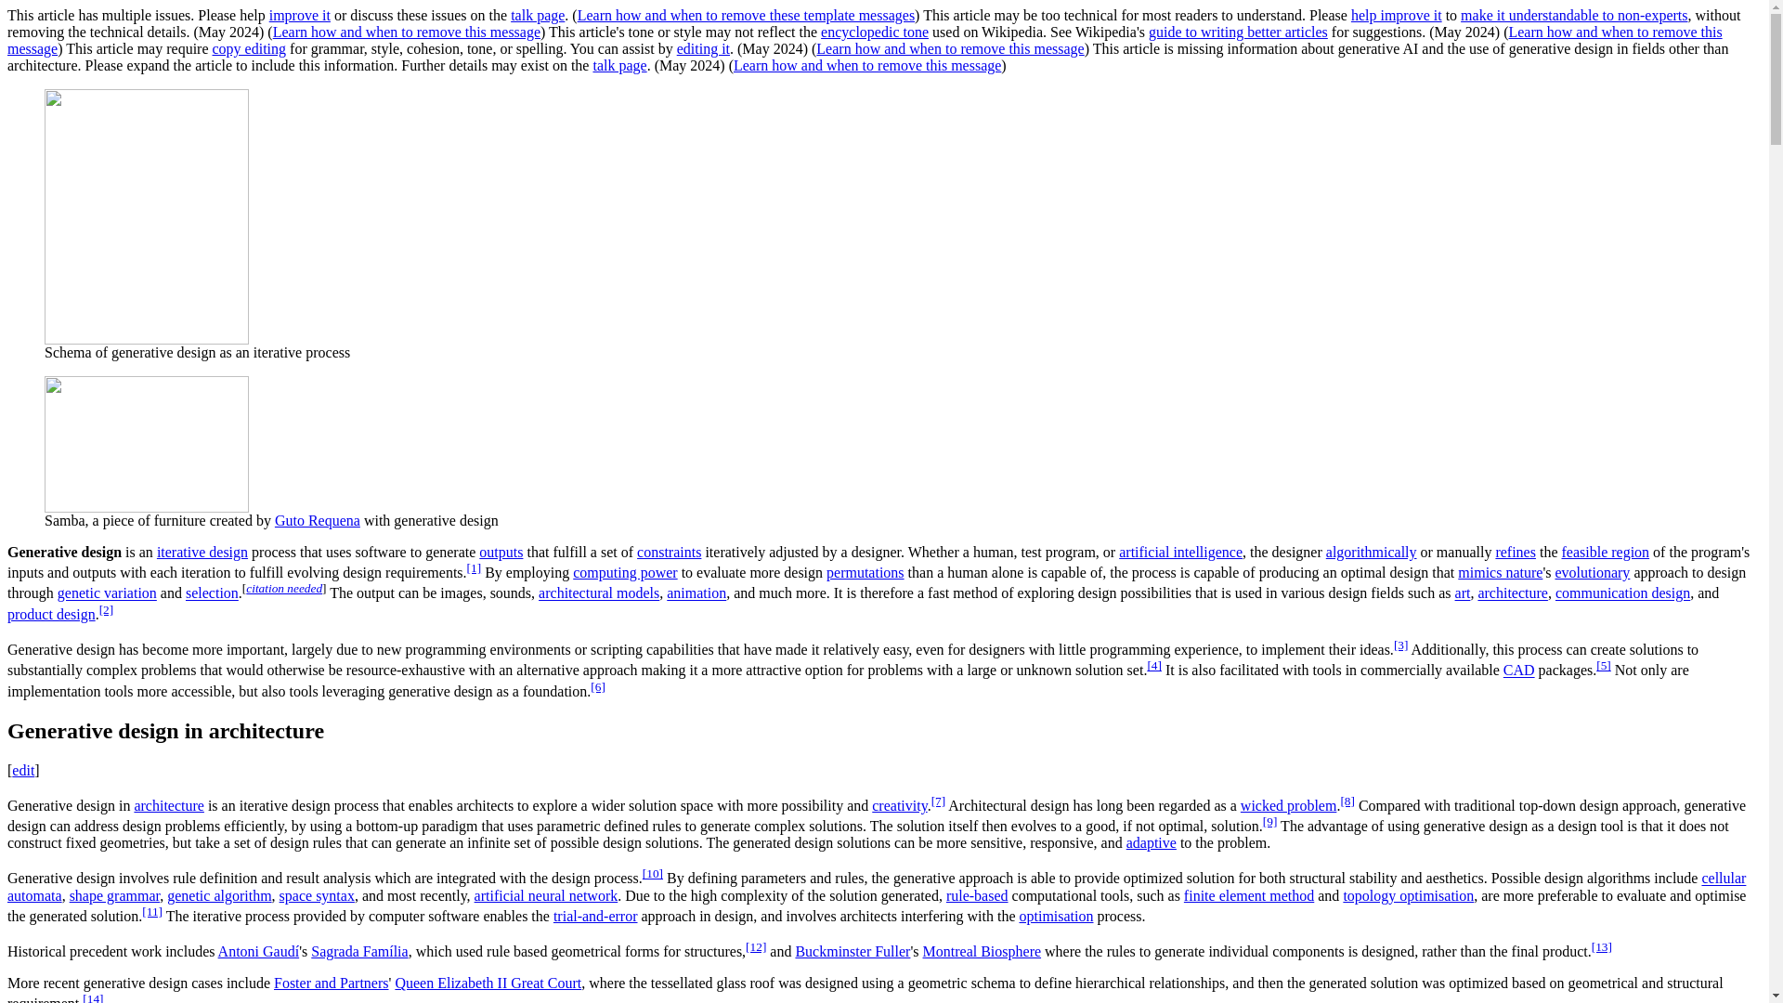  I want to click on Biomimetics, so click(1500, 572).